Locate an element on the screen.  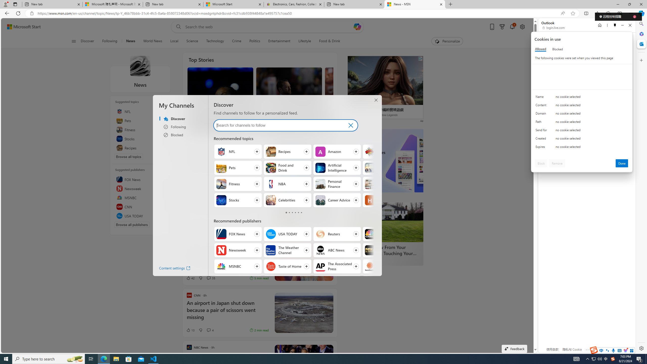
Newsweek is located at coordinates (140, 189).